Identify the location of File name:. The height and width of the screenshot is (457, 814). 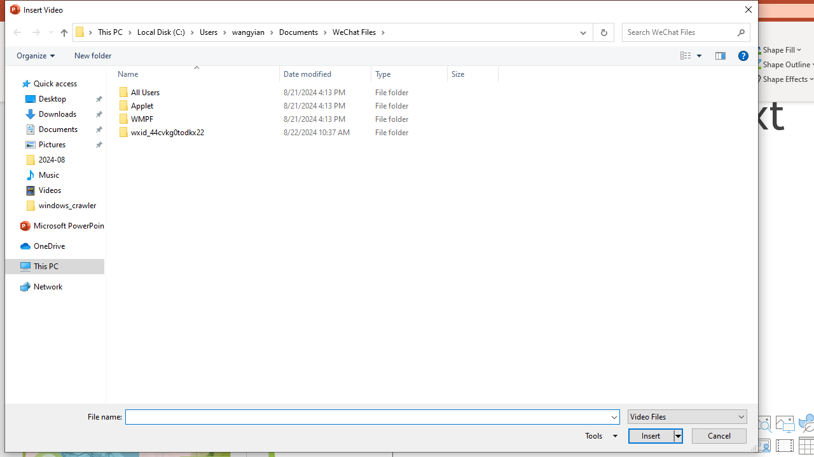
(367, 418).